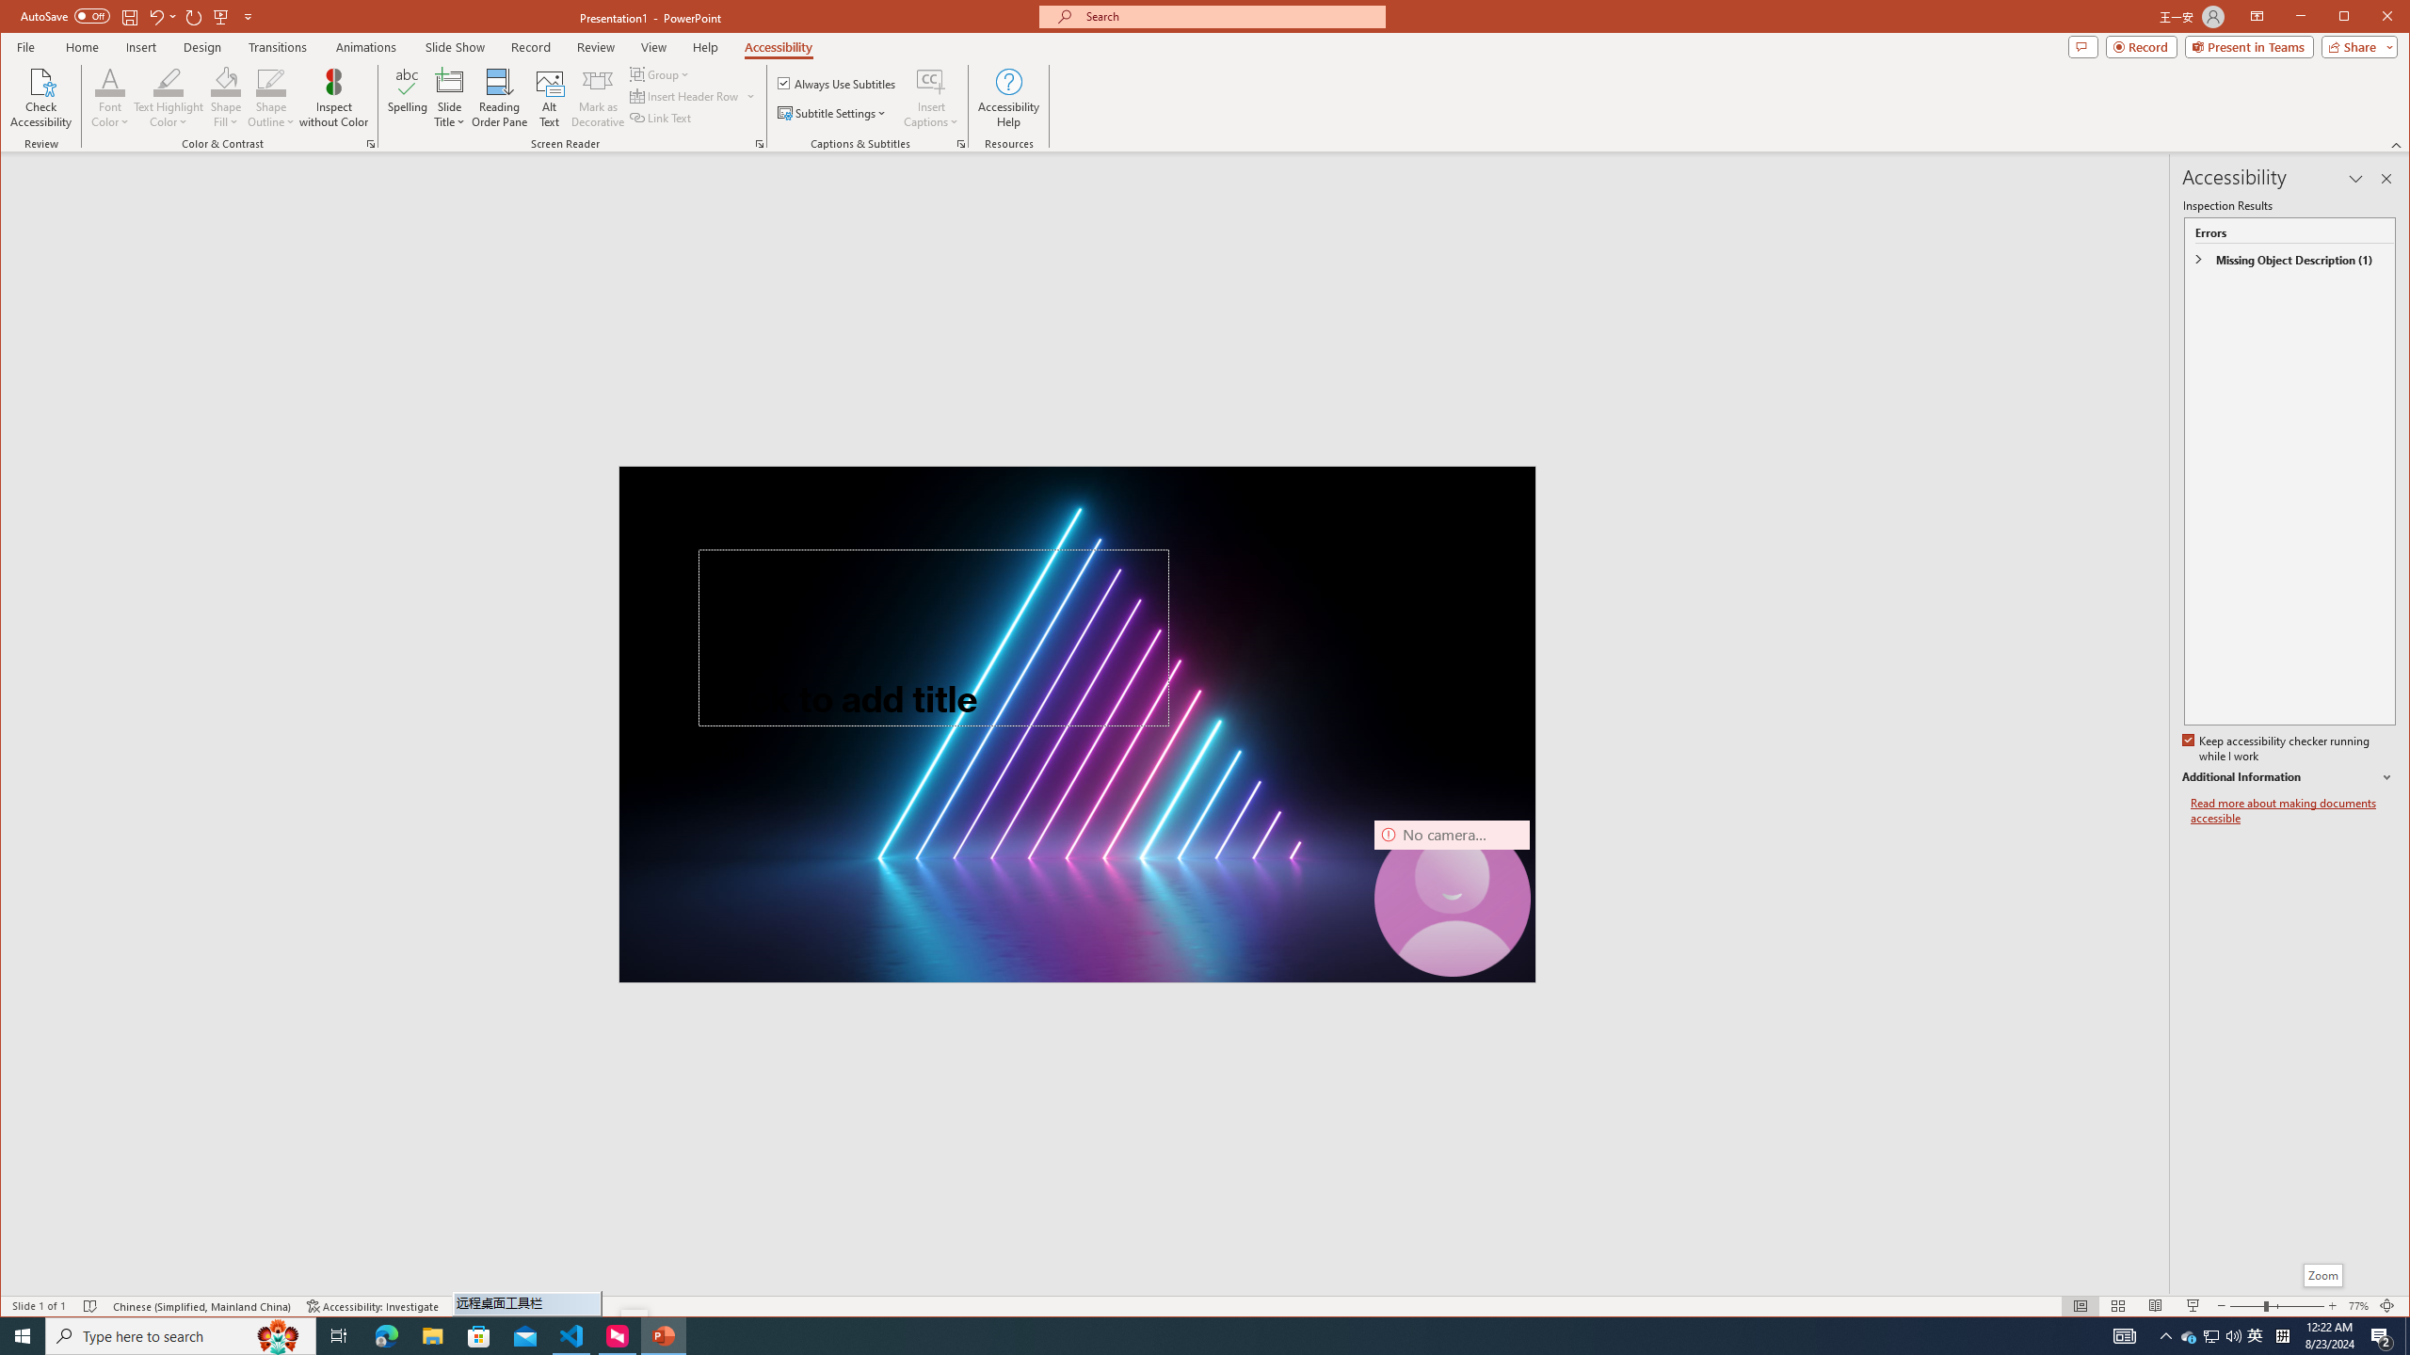 This screenshot has height=1355, width=2410. I want to click on Screen Reader, so click(759, 144).